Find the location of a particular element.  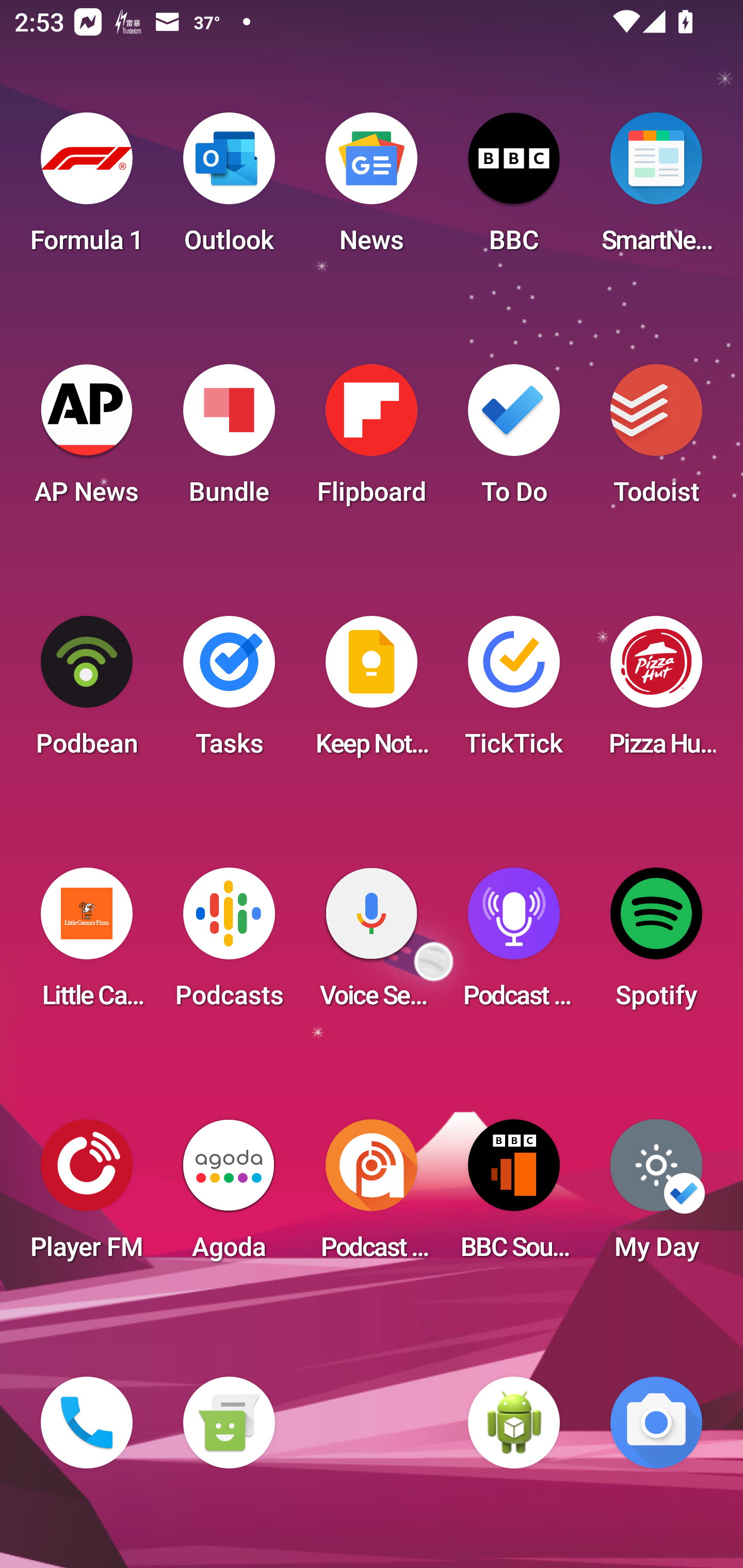

Todoist is located at coordinates (656, 440).